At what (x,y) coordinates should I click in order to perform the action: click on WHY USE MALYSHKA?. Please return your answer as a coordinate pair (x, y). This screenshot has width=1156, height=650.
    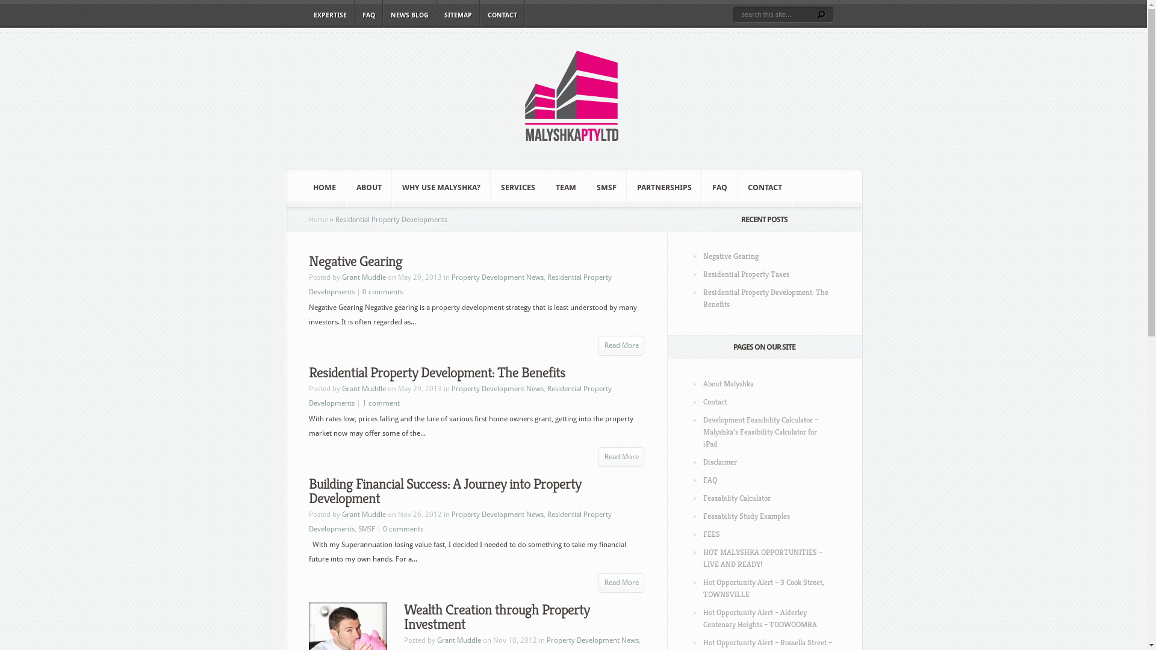
    Looking at the image, I should click on (441, 188).